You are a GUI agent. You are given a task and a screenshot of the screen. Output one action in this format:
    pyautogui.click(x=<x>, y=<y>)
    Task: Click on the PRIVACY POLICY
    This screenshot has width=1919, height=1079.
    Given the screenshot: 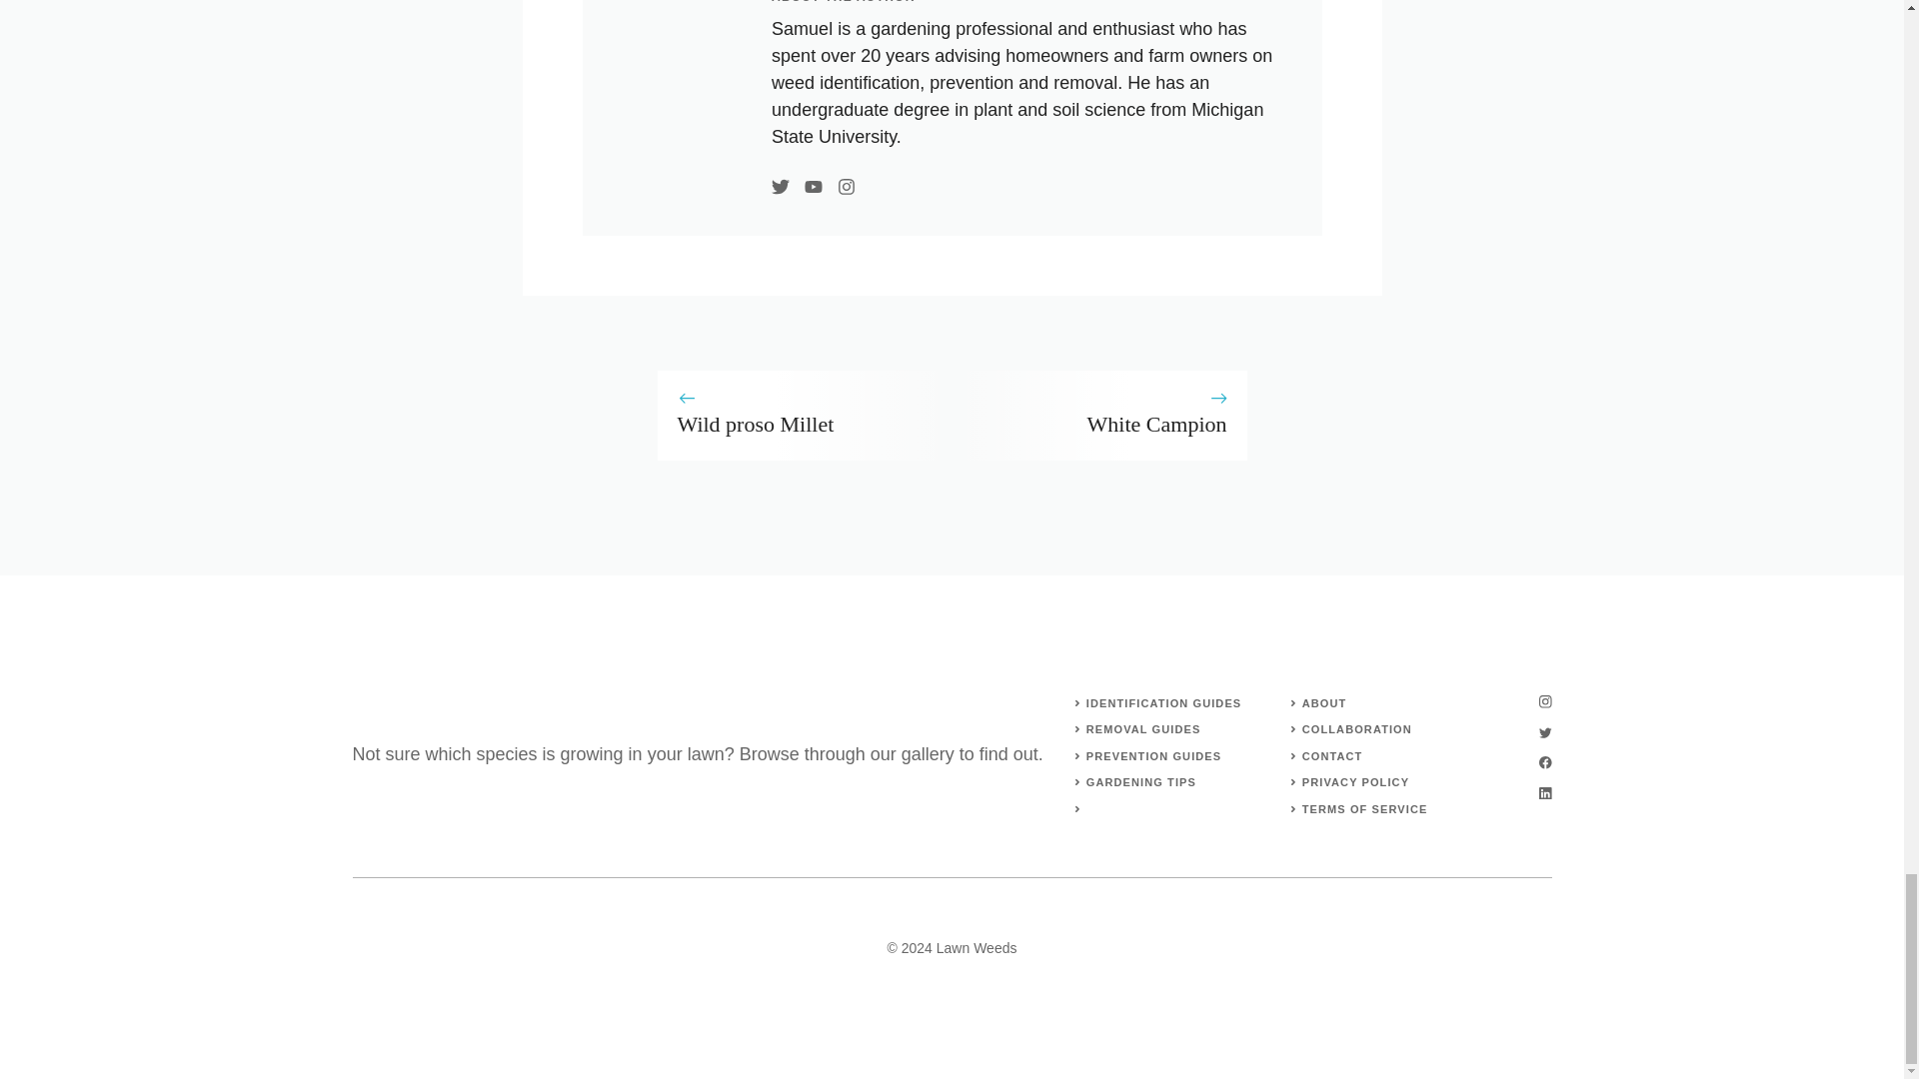 What is the action you would take?
    pyautogui.click(x=1355, y=781)
    